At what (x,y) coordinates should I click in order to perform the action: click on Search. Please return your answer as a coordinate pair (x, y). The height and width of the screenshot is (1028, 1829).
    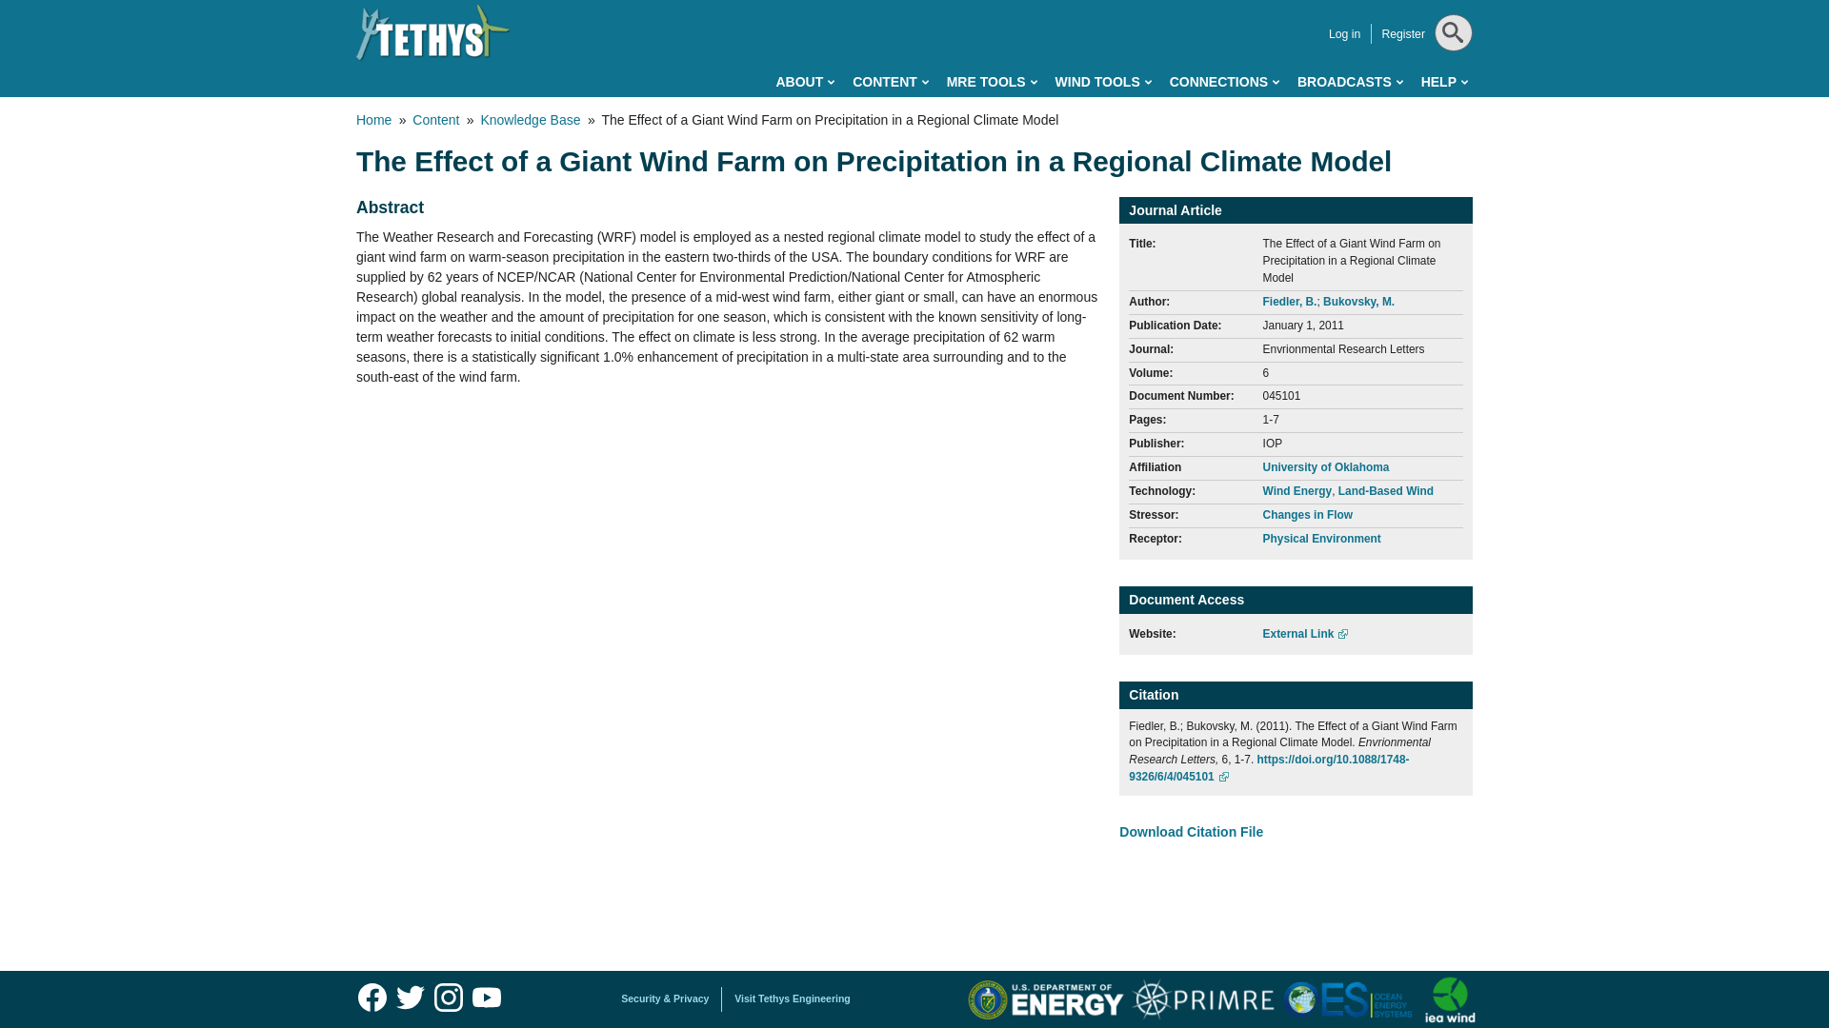
    Looking at the image, I should click on (1451, 80).